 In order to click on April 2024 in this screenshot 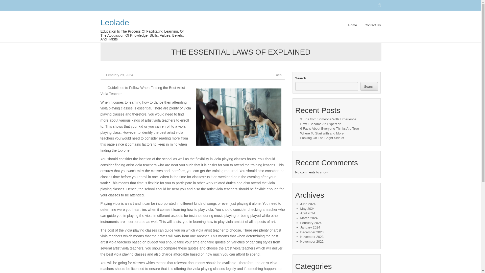, I will do `click(307, 213)`.